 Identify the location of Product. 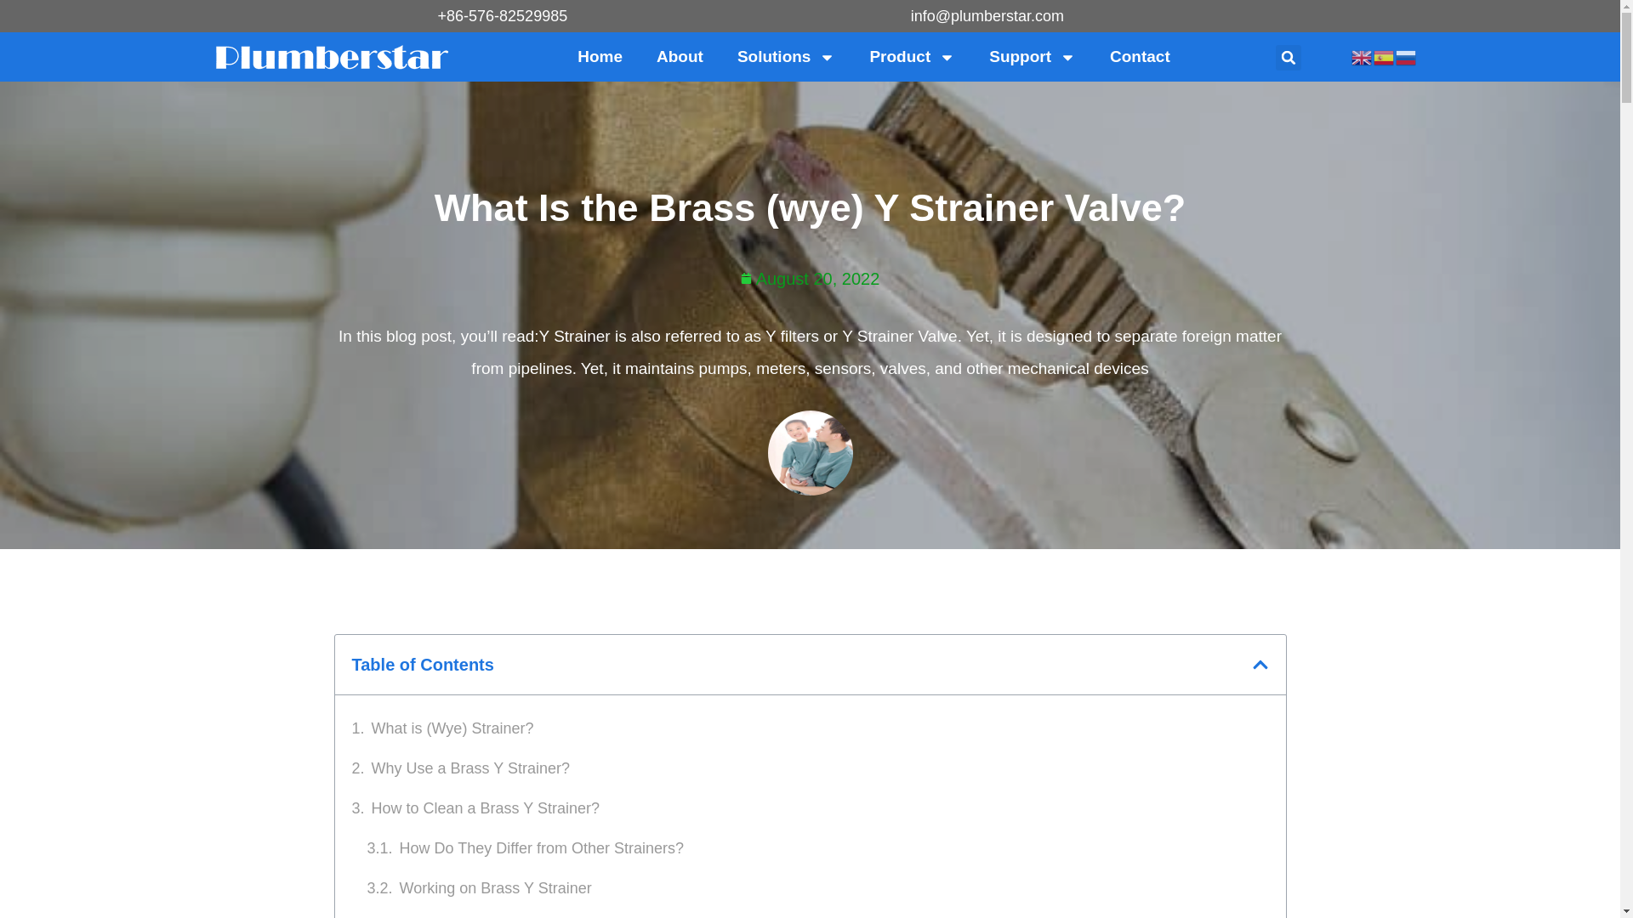
(912, 56).